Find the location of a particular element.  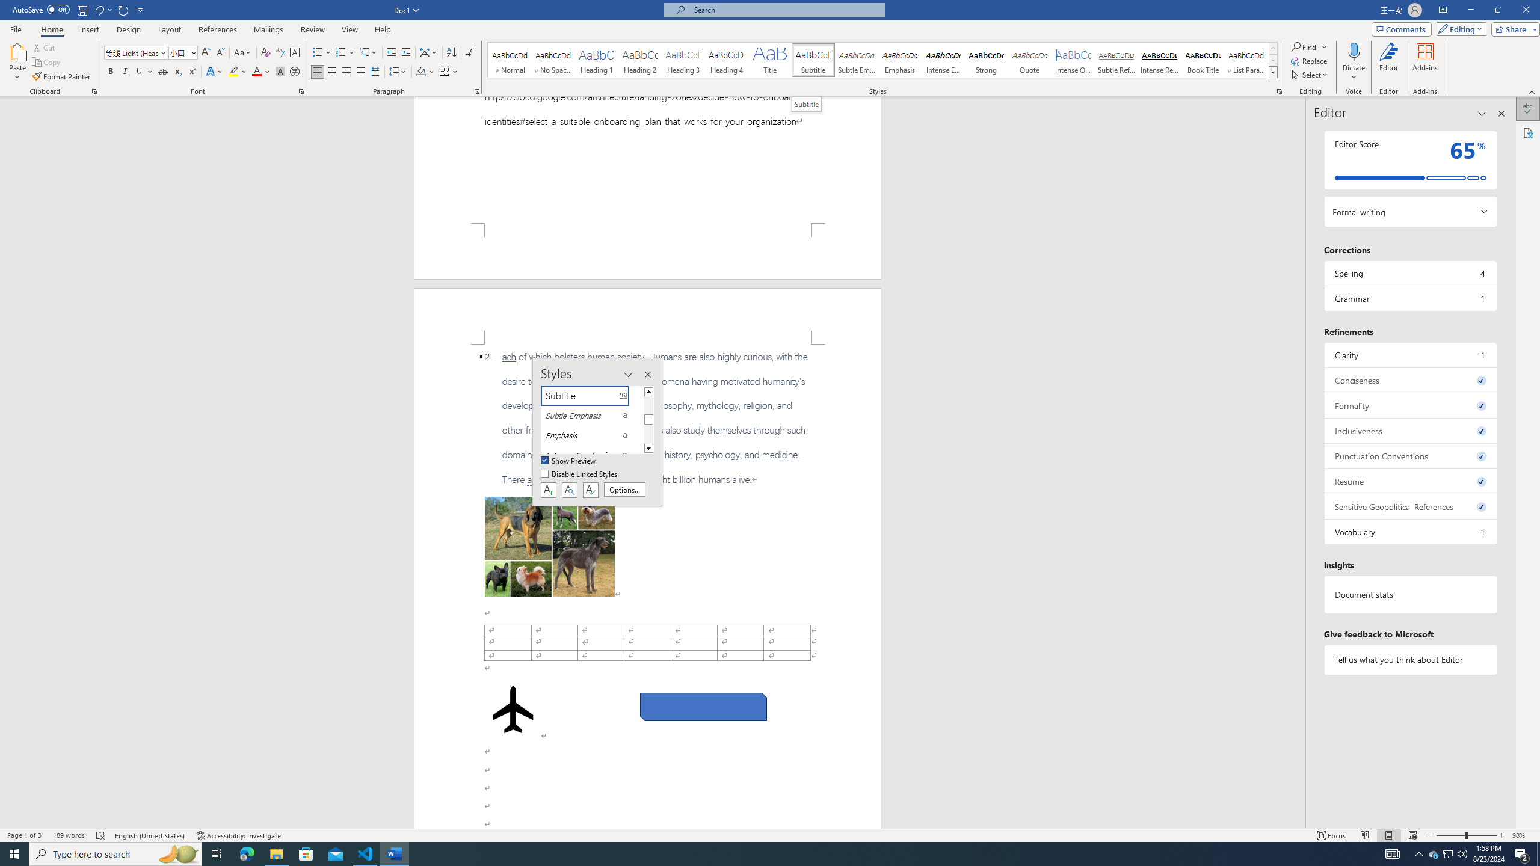

Focus  is located at coordinates (1331, 835).